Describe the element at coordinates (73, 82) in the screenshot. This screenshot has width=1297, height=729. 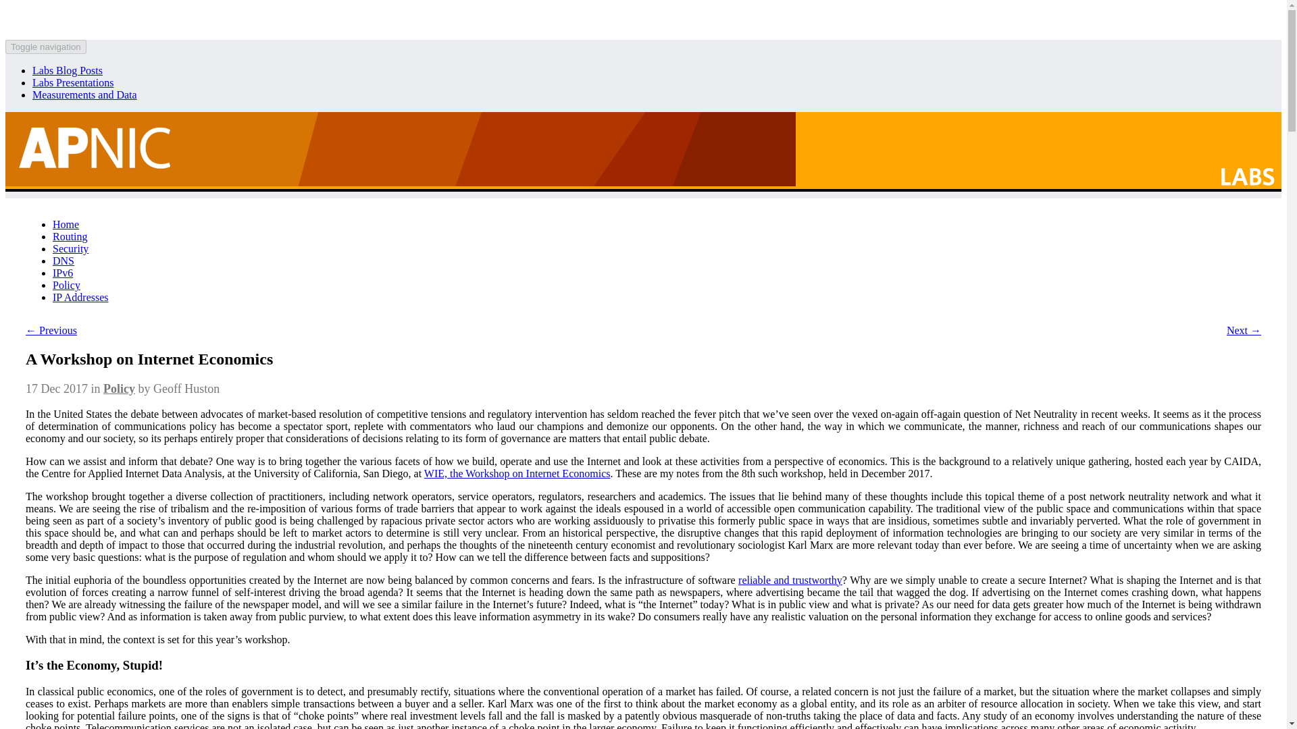
I see `Labs Presentations` at that location.